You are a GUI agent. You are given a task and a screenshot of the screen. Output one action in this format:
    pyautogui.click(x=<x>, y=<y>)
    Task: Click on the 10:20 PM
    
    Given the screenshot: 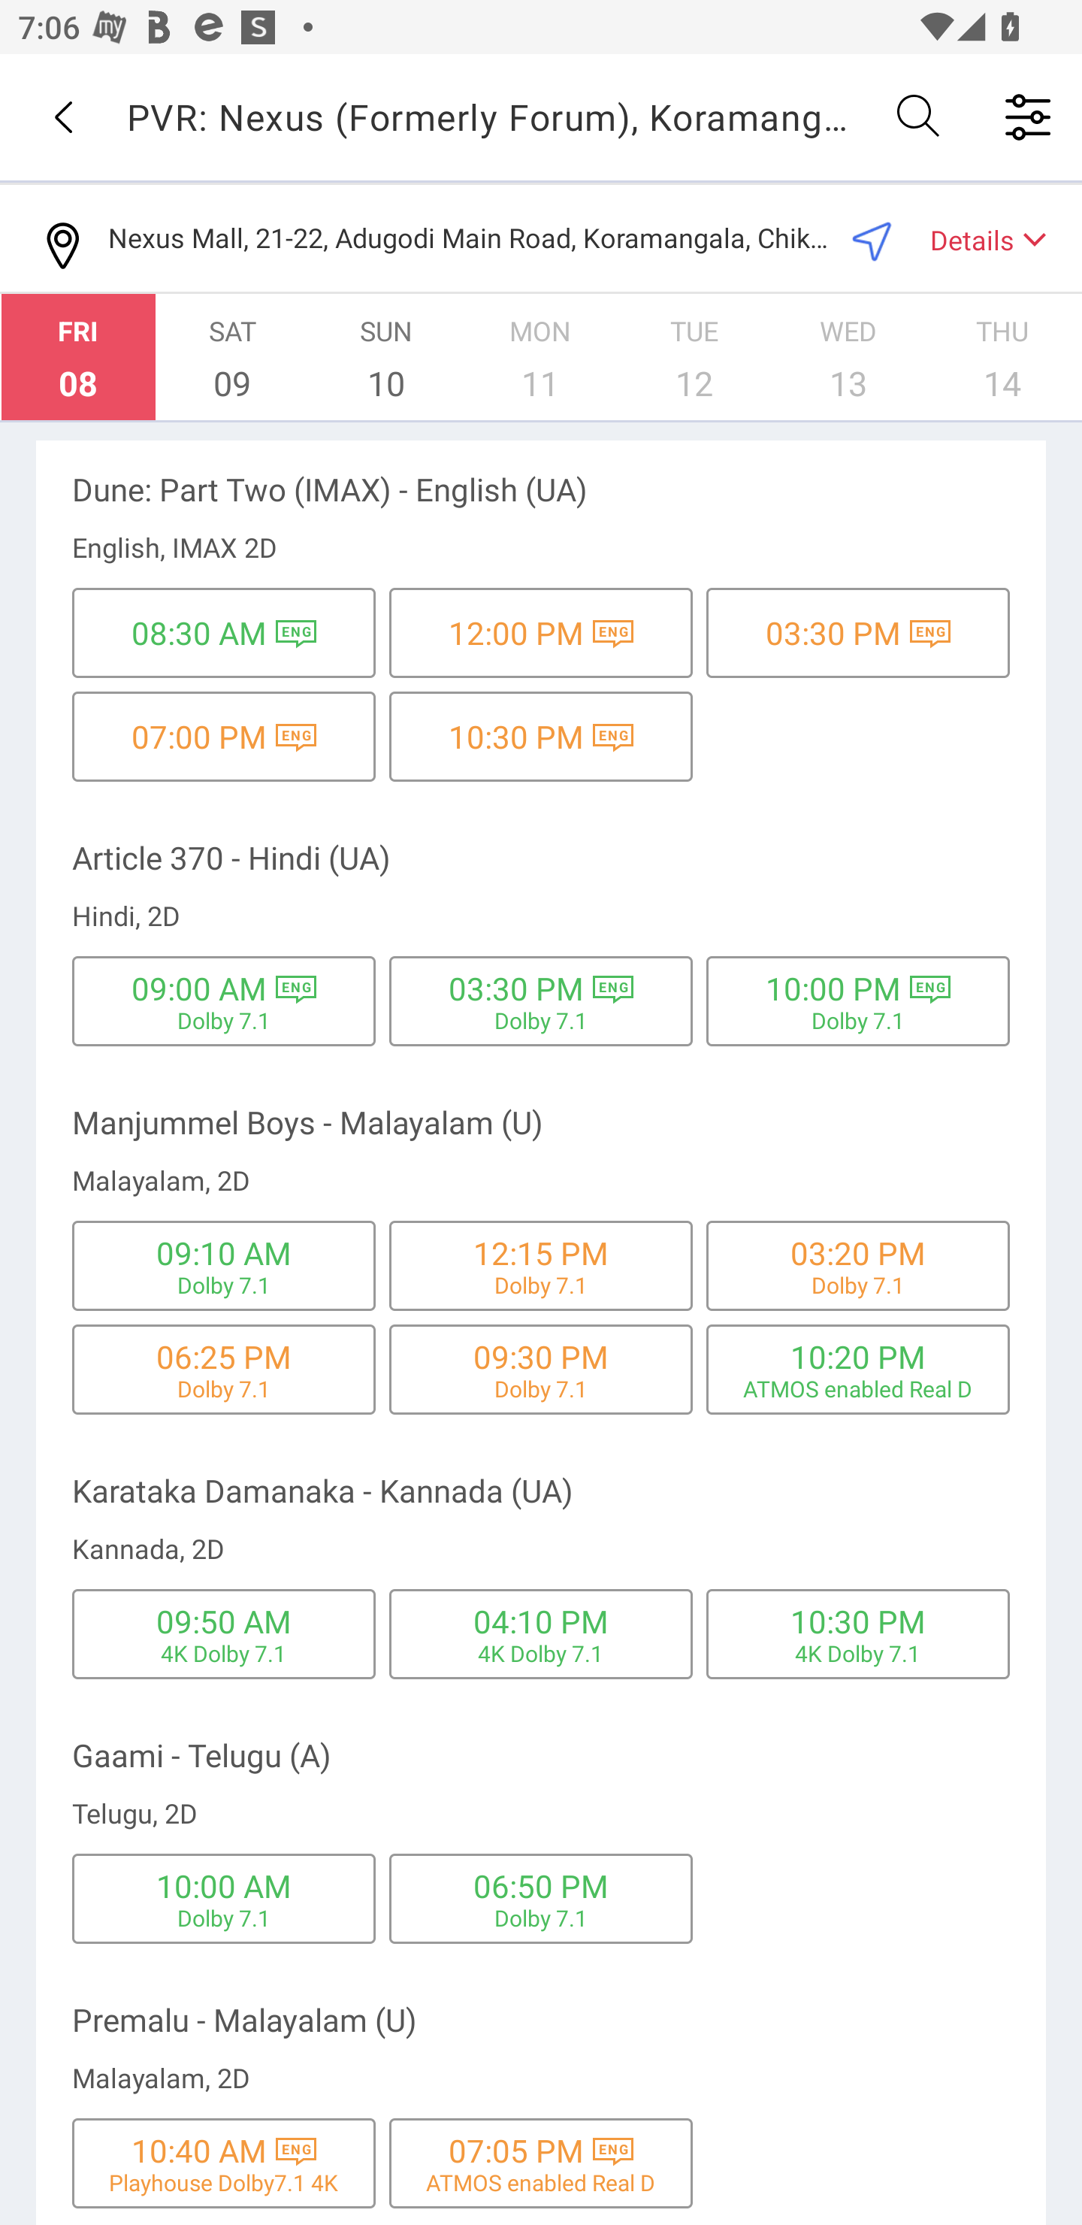 What is the action you would take?
    pyautogui.click(x=858, y=1356)
    